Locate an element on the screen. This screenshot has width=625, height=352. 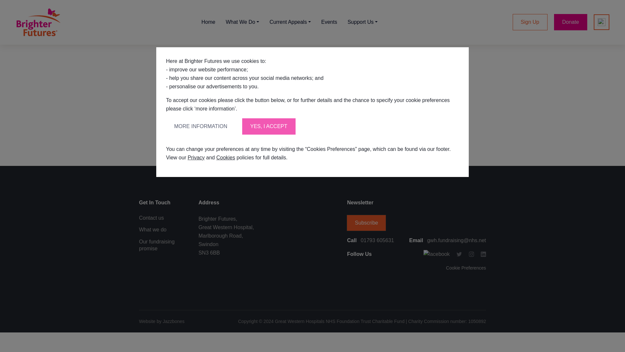
Donate is located at coordinates (570, 22).